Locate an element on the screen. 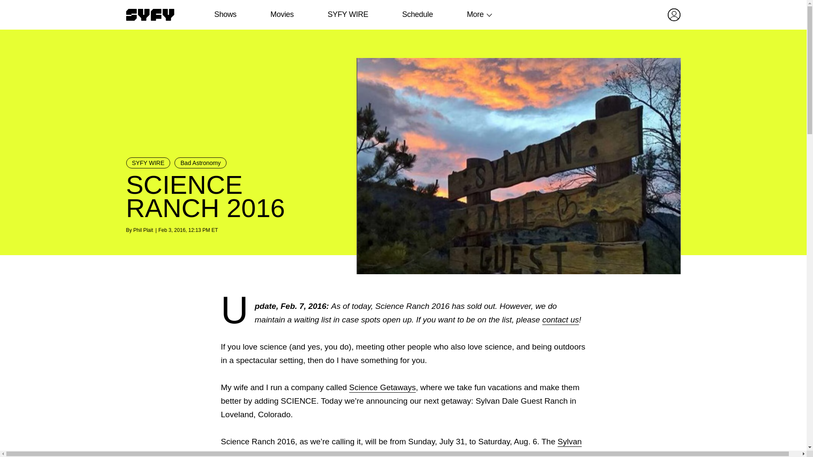 The height and width of the screenshot is (457, 813). Sylvan Dale Guest Ranch is located at coordinates (401, 447).